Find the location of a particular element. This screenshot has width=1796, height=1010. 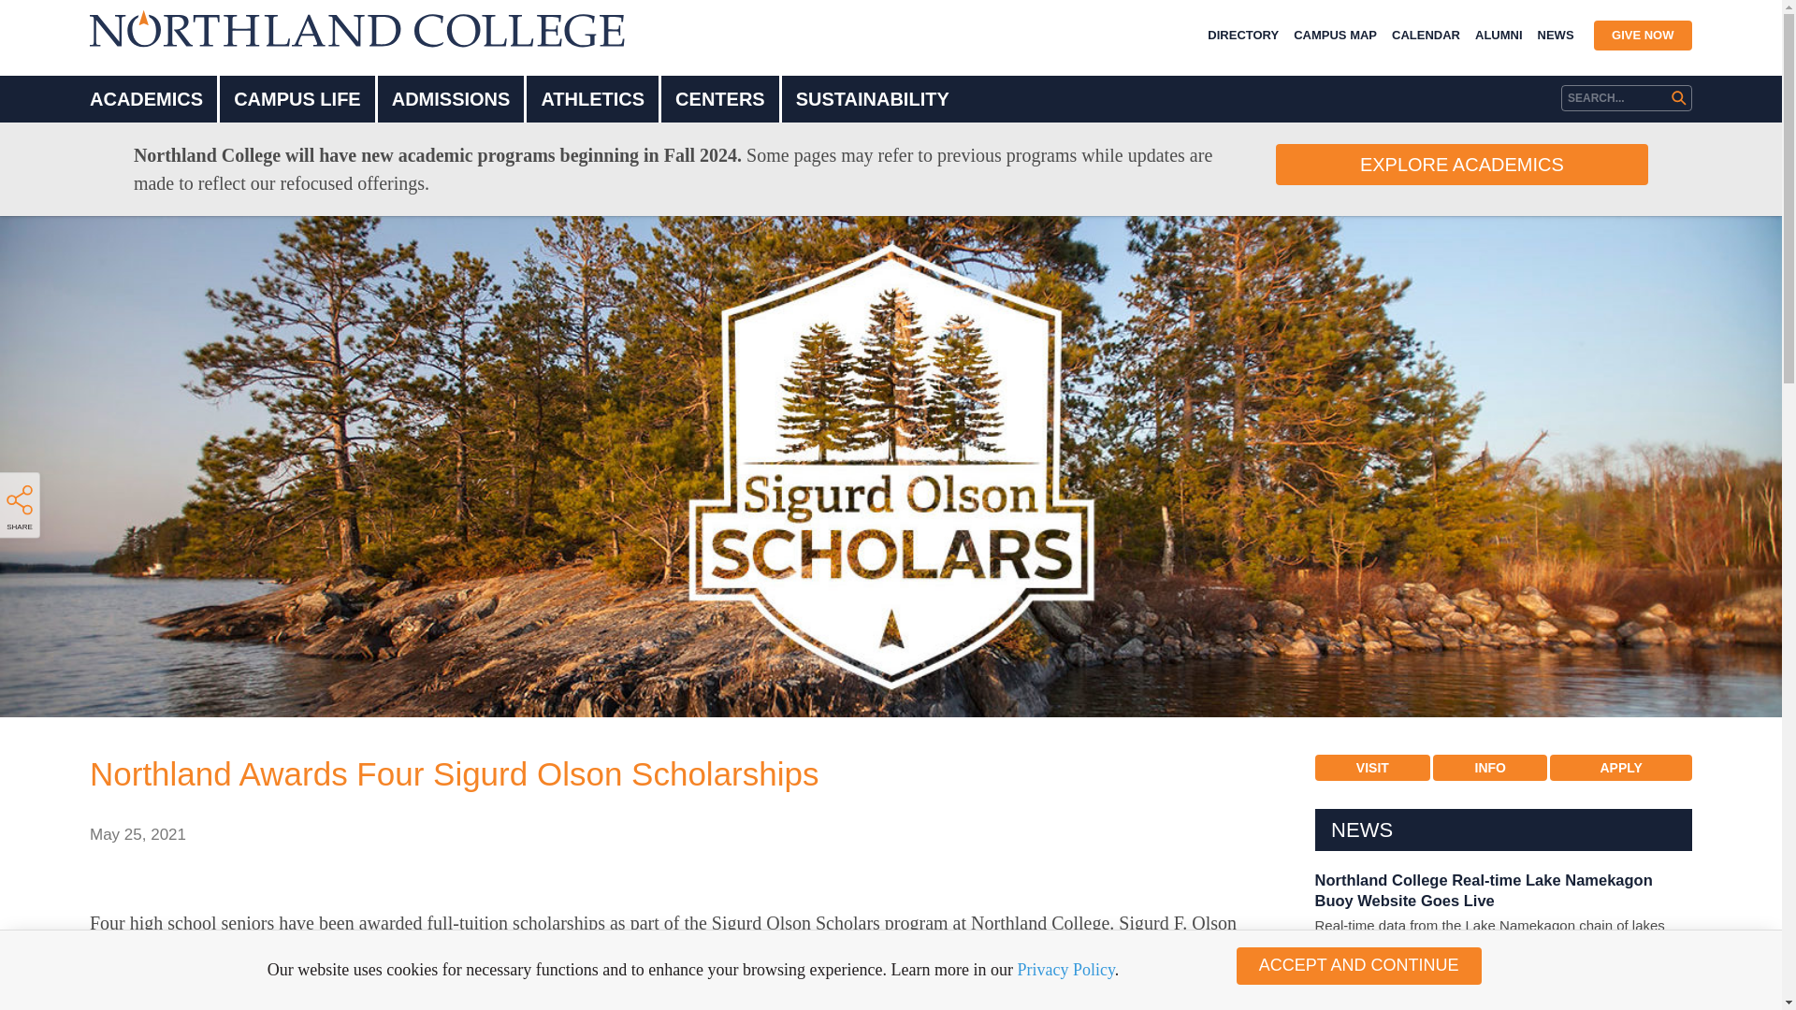

CENTERS is located at coordinates (720, 99).